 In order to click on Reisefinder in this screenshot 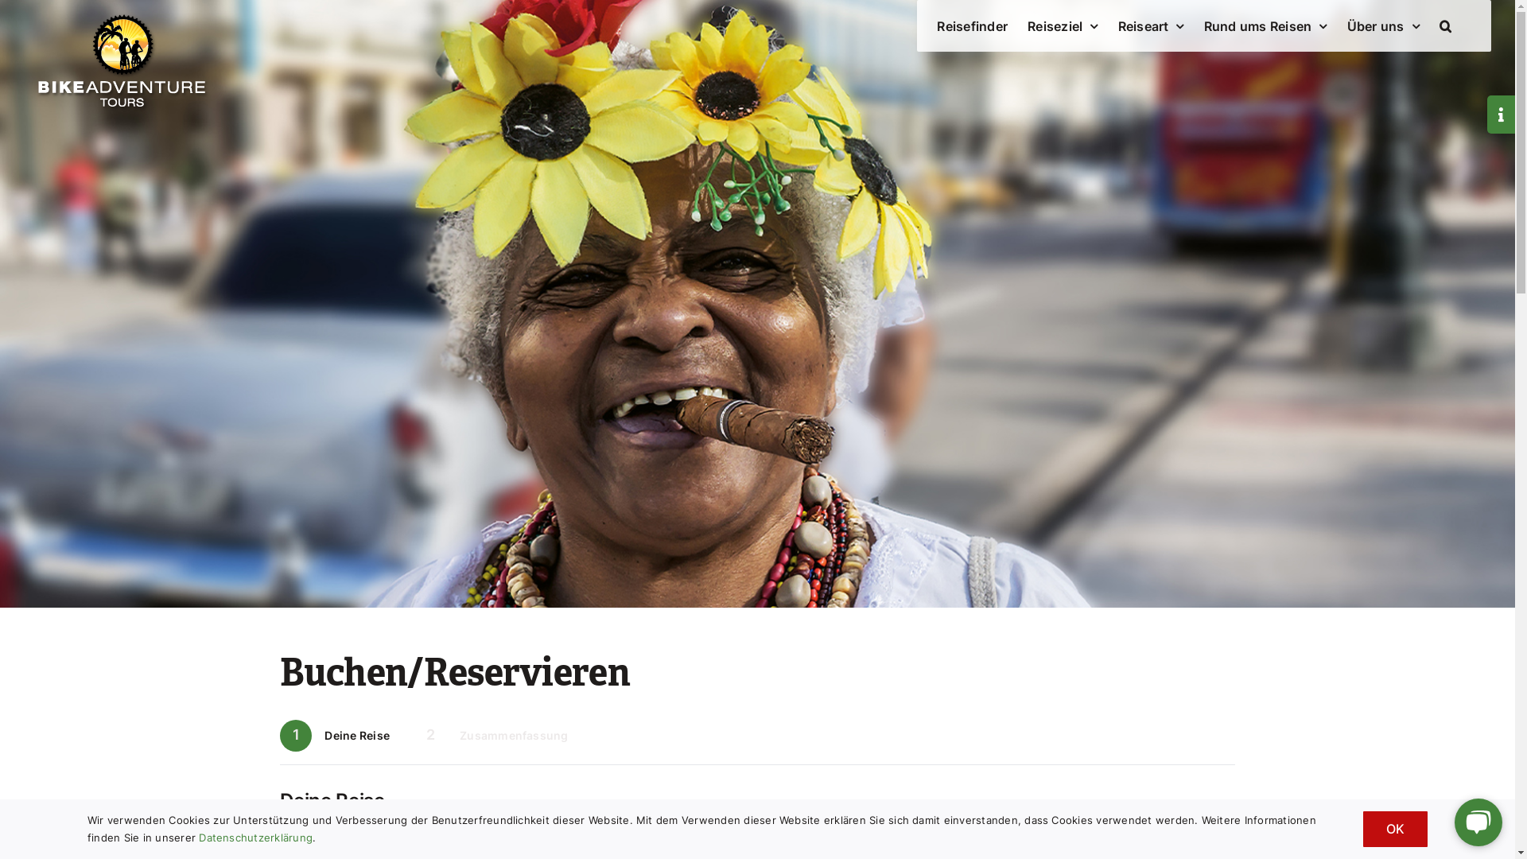, I will do `click(972, 25)`.